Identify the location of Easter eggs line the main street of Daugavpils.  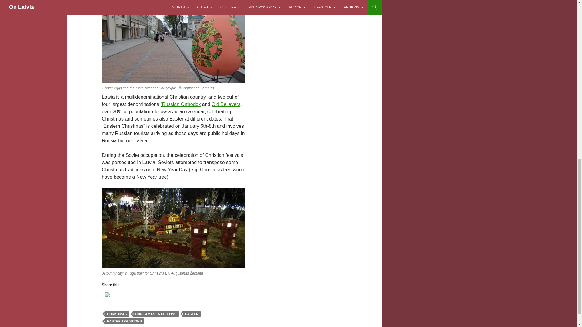
(173, 42).